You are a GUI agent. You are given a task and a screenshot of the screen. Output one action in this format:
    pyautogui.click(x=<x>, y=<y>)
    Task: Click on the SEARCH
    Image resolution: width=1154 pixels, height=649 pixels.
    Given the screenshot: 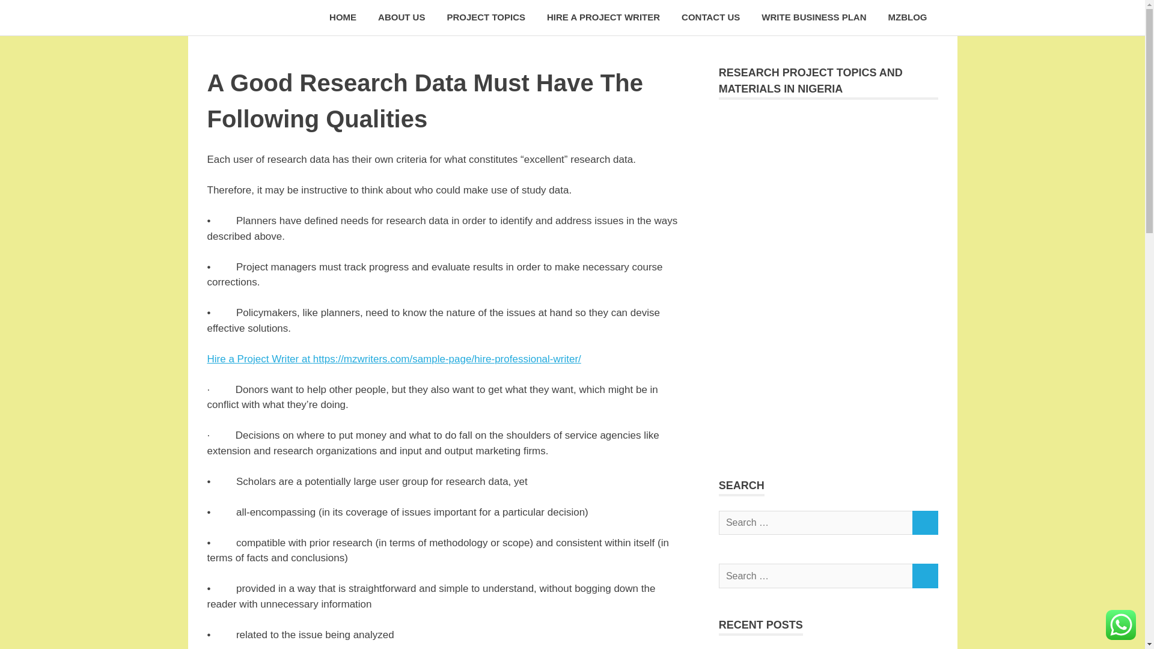 What is the action you would take?
    pyautogui.click(x=924, y=576)
    